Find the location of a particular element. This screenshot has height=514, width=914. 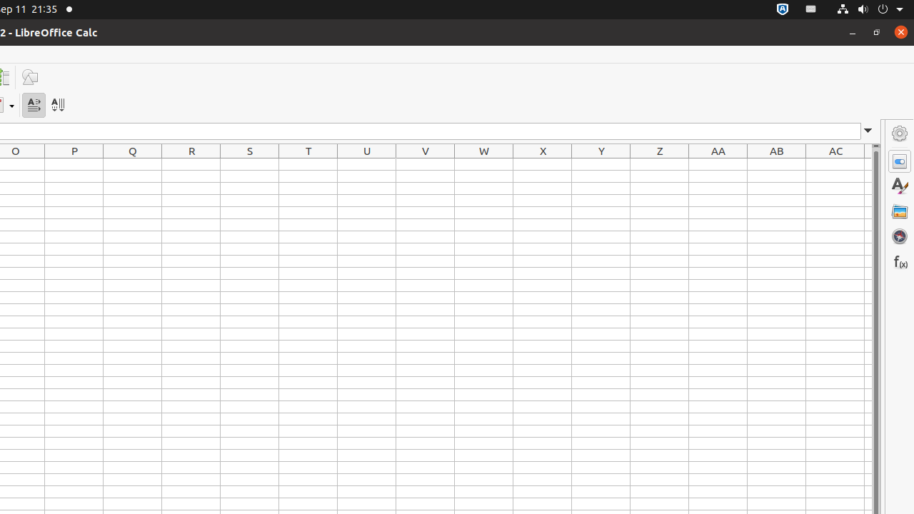

AA1 is located at coordinates (718, 164).